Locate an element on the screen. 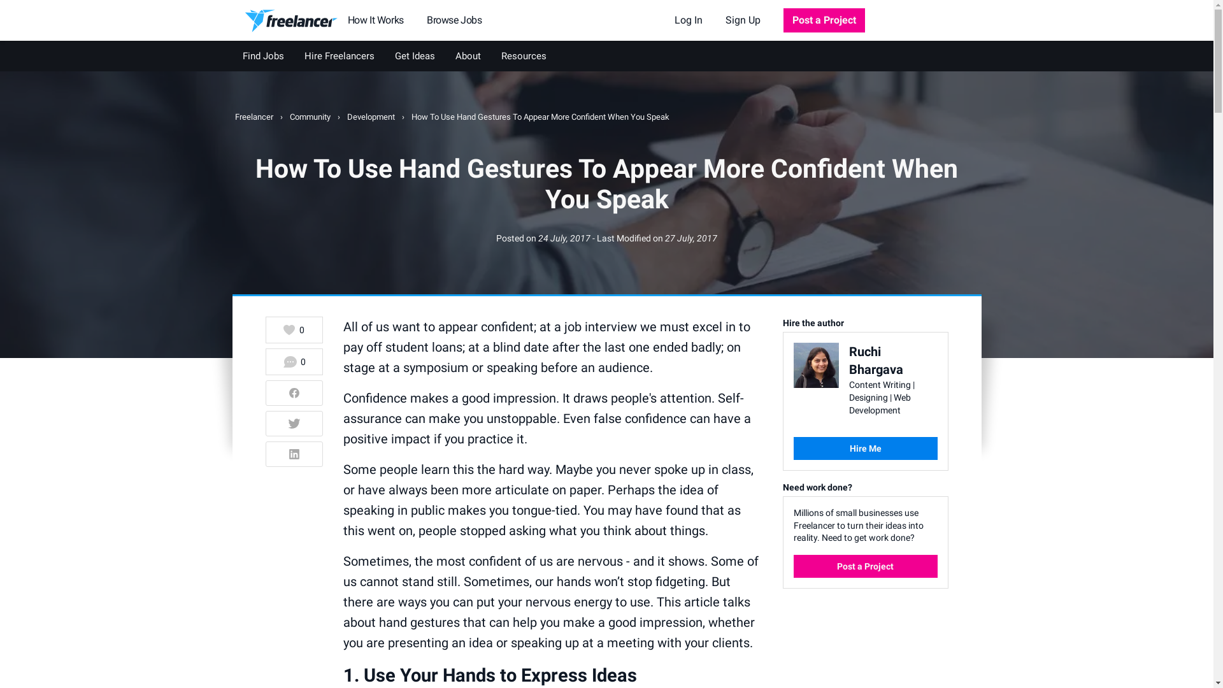 Image resolution: width=1223 pixels, height=688 pixels. Ruchi Bhargava is located at coordinates (876, 361).